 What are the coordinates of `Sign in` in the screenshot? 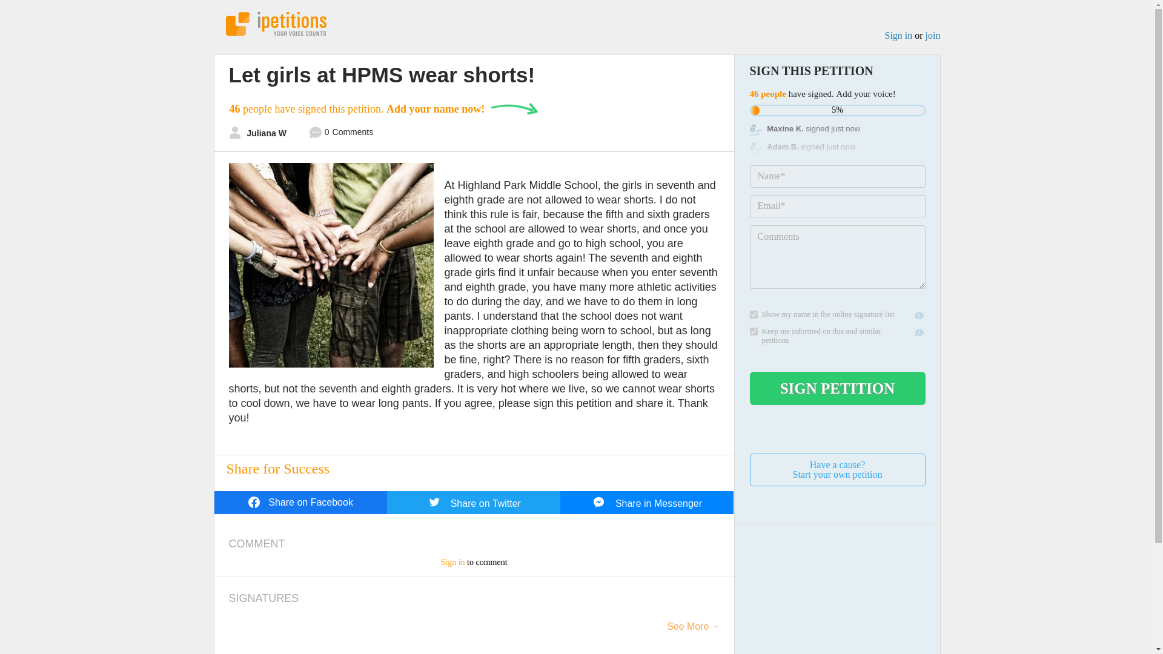 It's located at (898, 35).